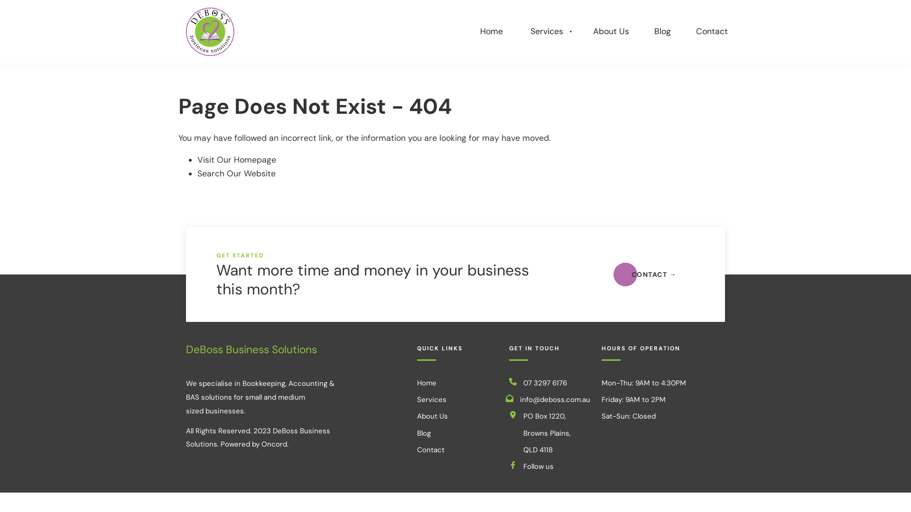 The height and width of the screenshot is (512, 911). What do you see at coordinates (431, 450) in the screenshot?
I see `Contact` at bounding box center [431, 450].